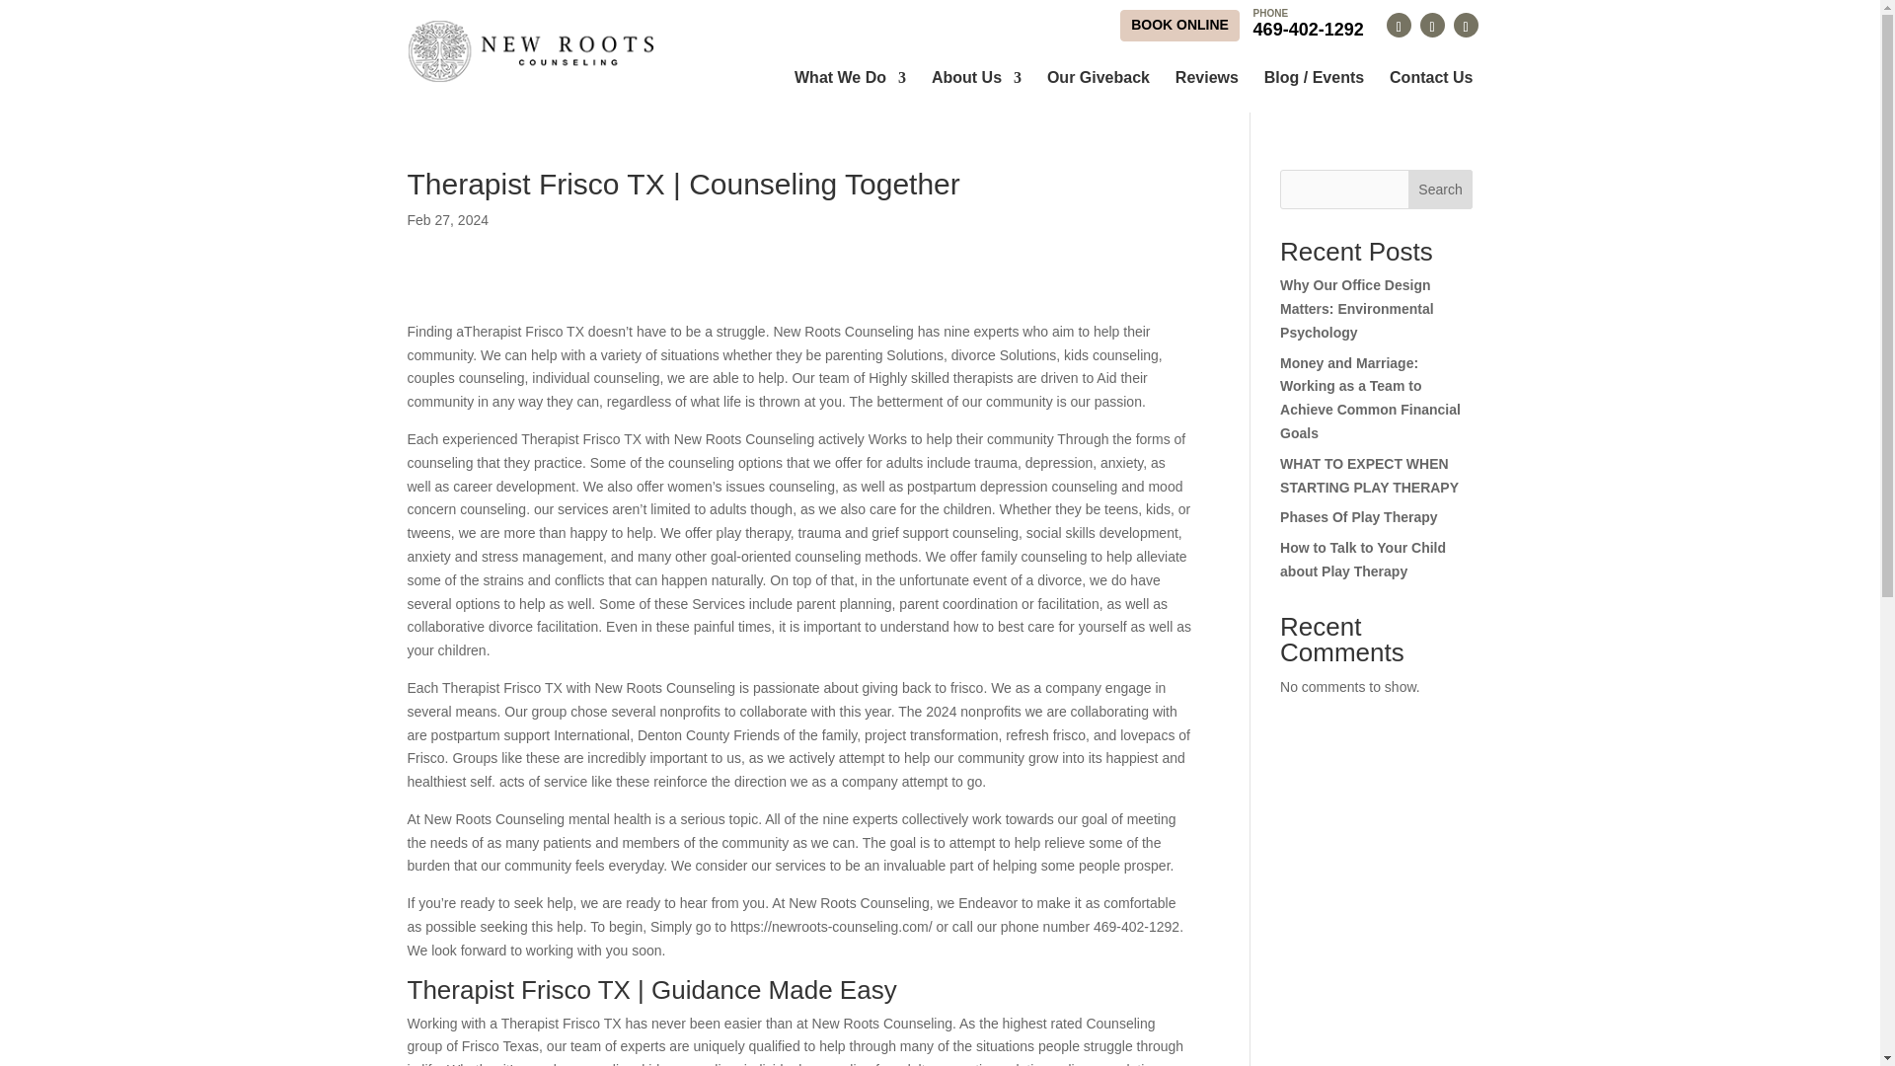  What do you see at coordinates (1441, 189) in the screenshot?
I see `Phases Of Play Therapy` at bounding box center [1441, 189].